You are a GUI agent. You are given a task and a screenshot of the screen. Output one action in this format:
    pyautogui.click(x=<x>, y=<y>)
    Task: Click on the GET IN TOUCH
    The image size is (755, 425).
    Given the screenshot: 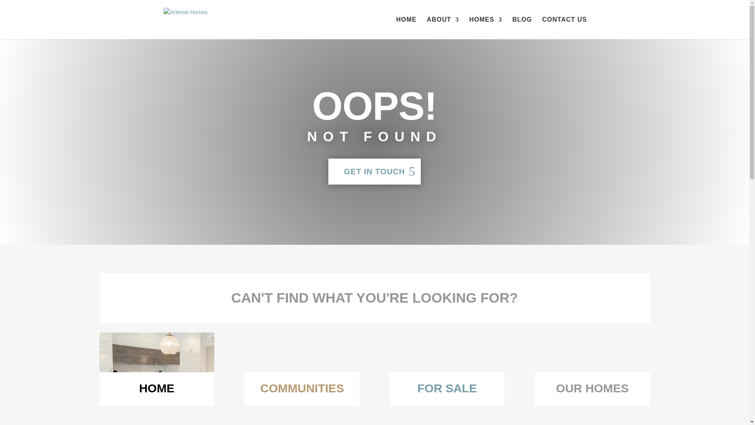 What is the action you would take?
    pyautogui.click(x=374, y=171)
    